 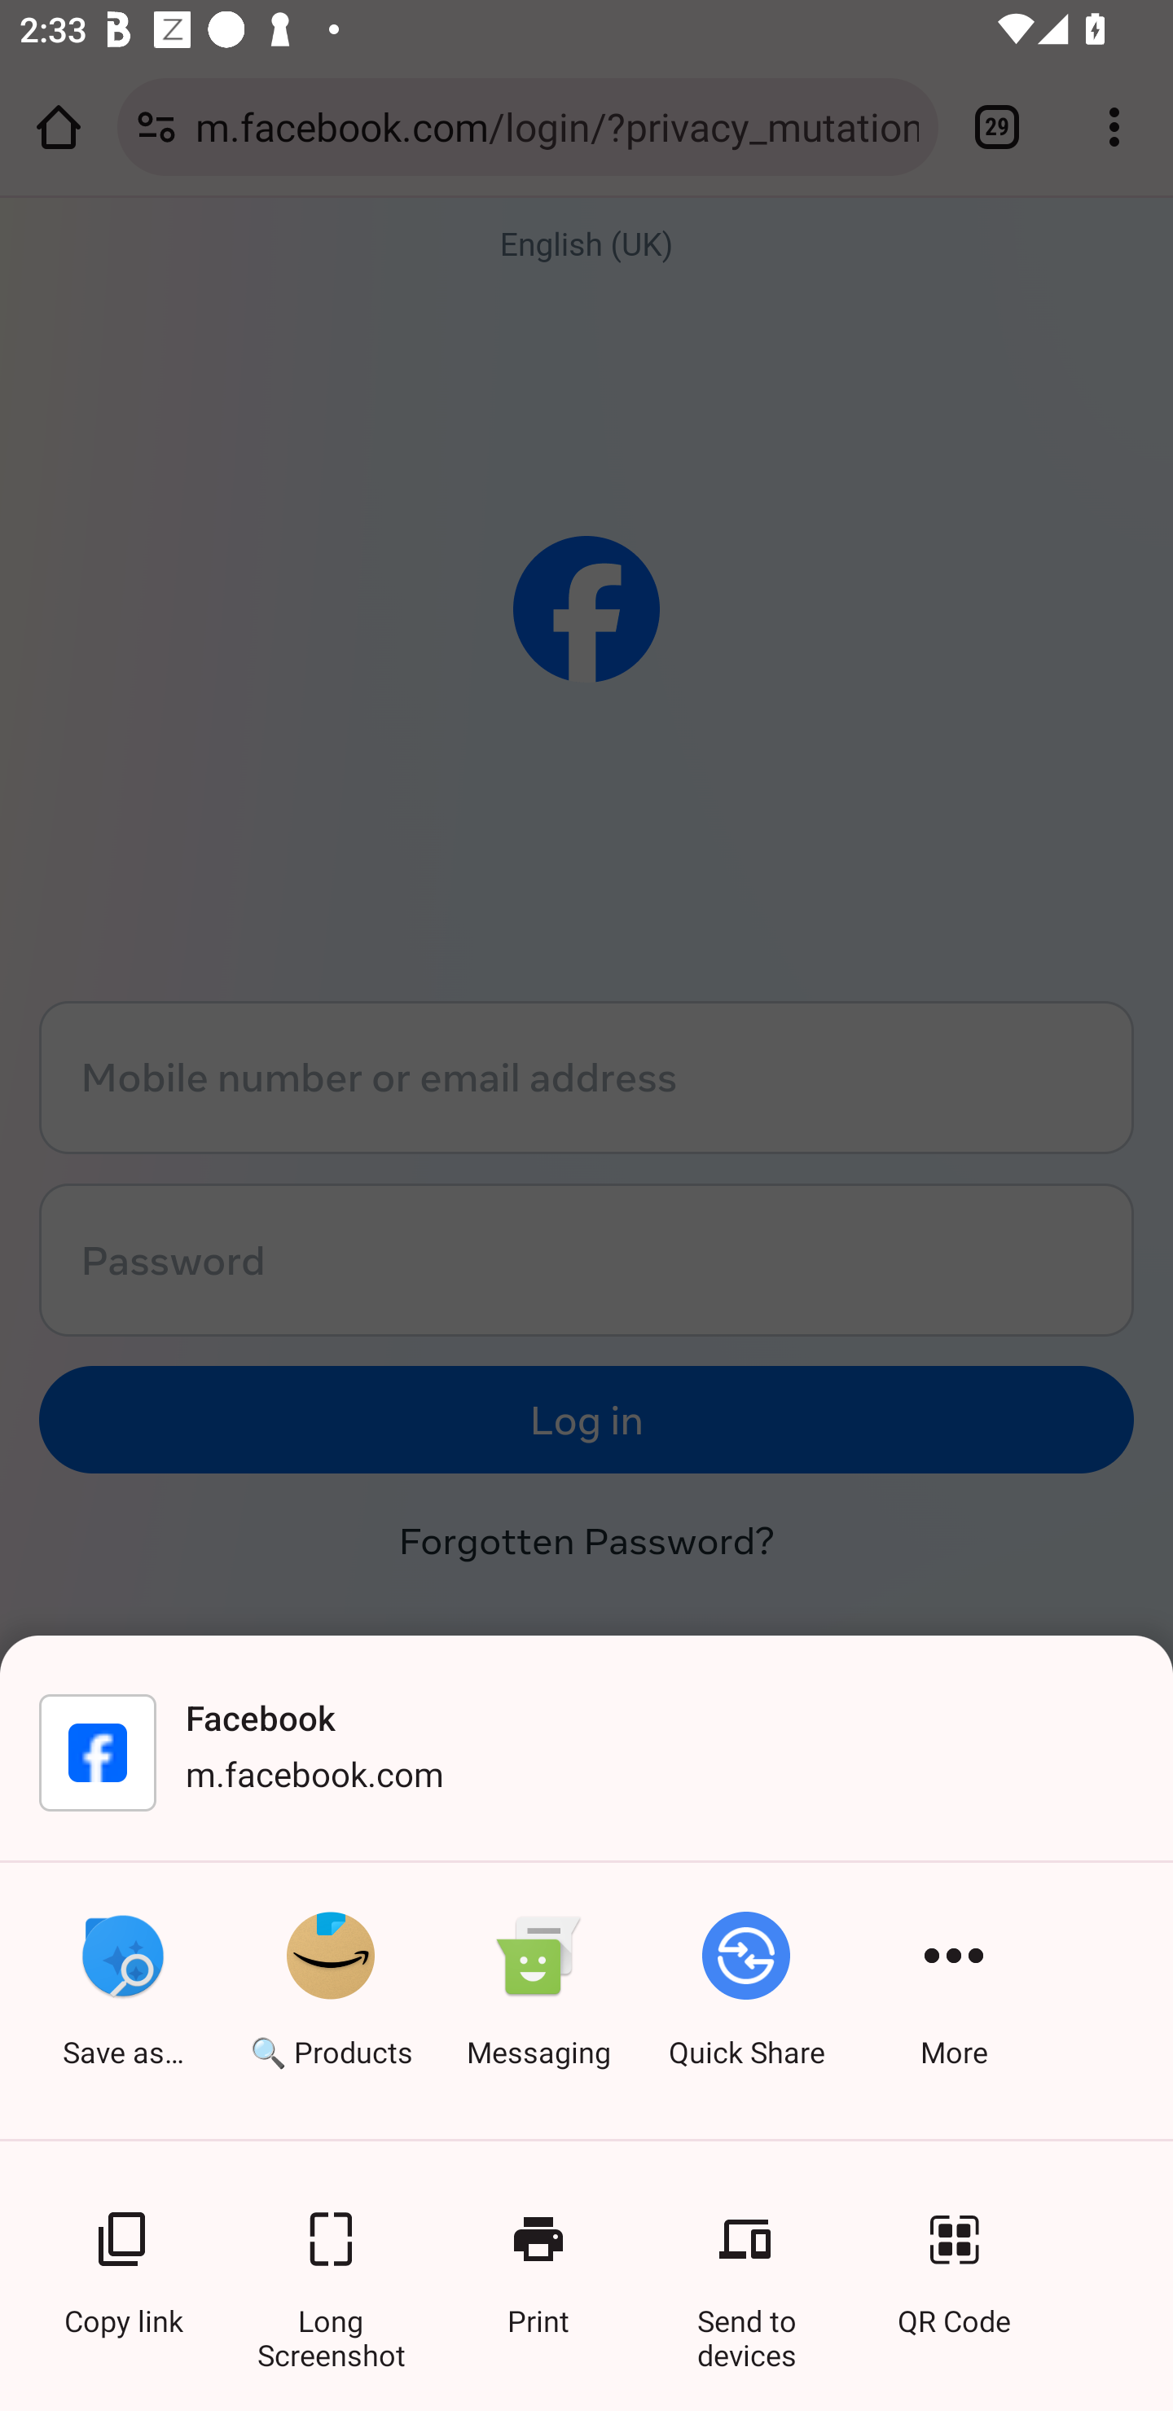 What do you see at coordinates (538, 2000) in the screenshot?
I see `Messaging` at bounding box center [538, 2000].